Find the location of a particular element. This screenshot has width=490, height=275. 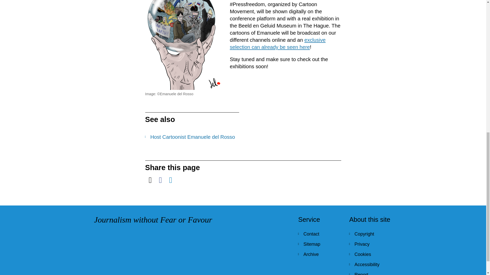

Sitemap is located at coordinates (320, 244).